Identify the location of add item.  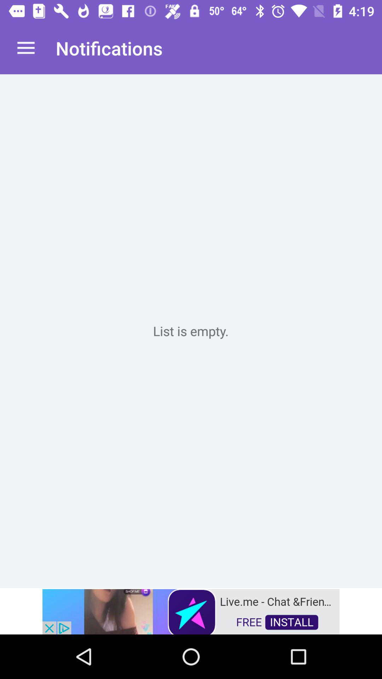
(191, 331).